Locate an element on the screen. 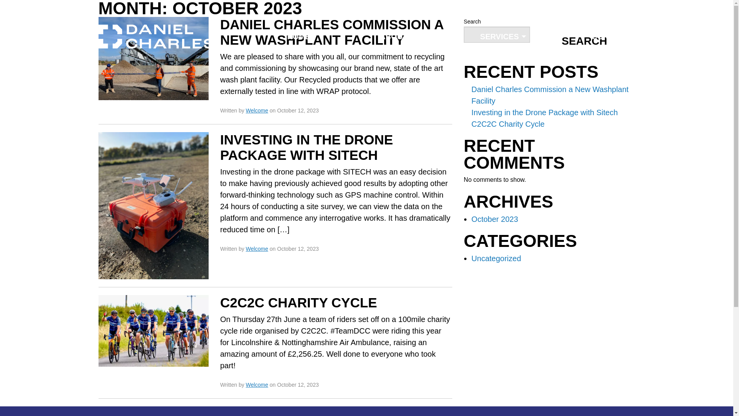  Welcome is located at coordinates (257, 110).